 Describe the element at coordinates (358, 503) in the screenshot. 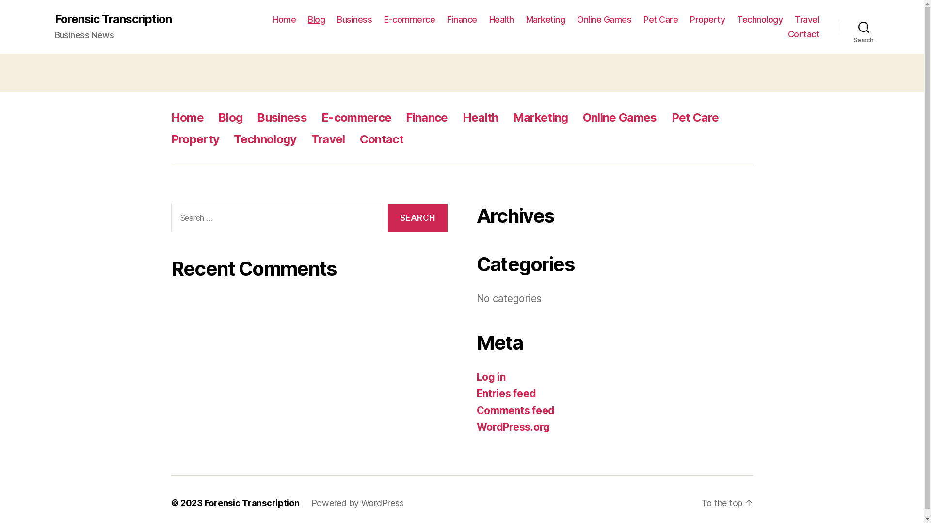

I see `Powered by WordPress` at that location.